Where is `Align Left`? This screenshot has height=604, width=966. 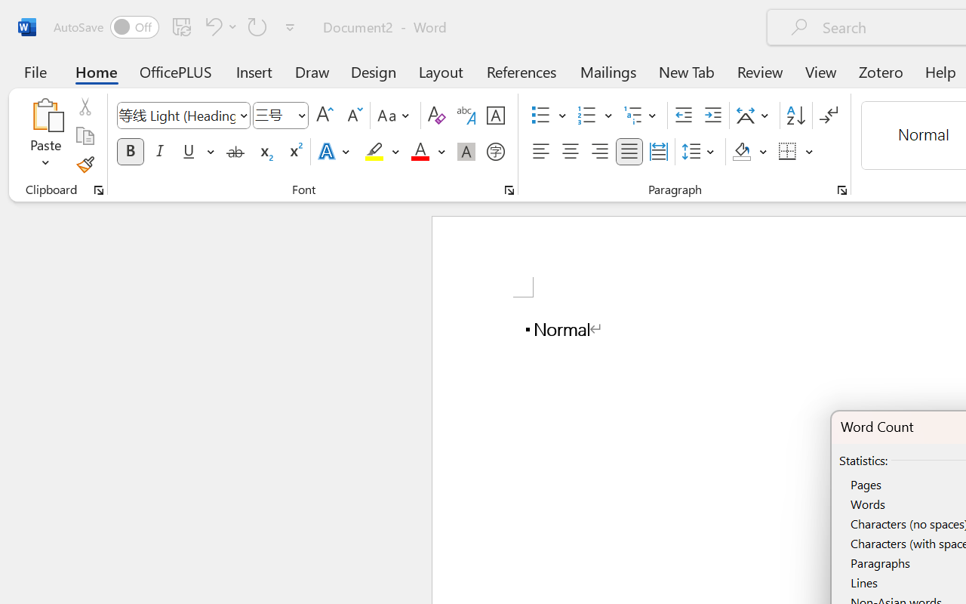 Align Left is located at coordinates (540, 152).